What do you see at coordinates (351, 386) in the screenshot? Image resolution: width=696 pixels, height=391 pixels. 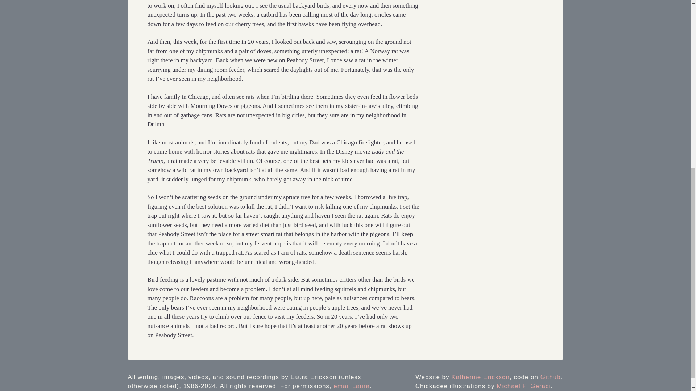 I see `email Laura` at bounding box center [351, 386].